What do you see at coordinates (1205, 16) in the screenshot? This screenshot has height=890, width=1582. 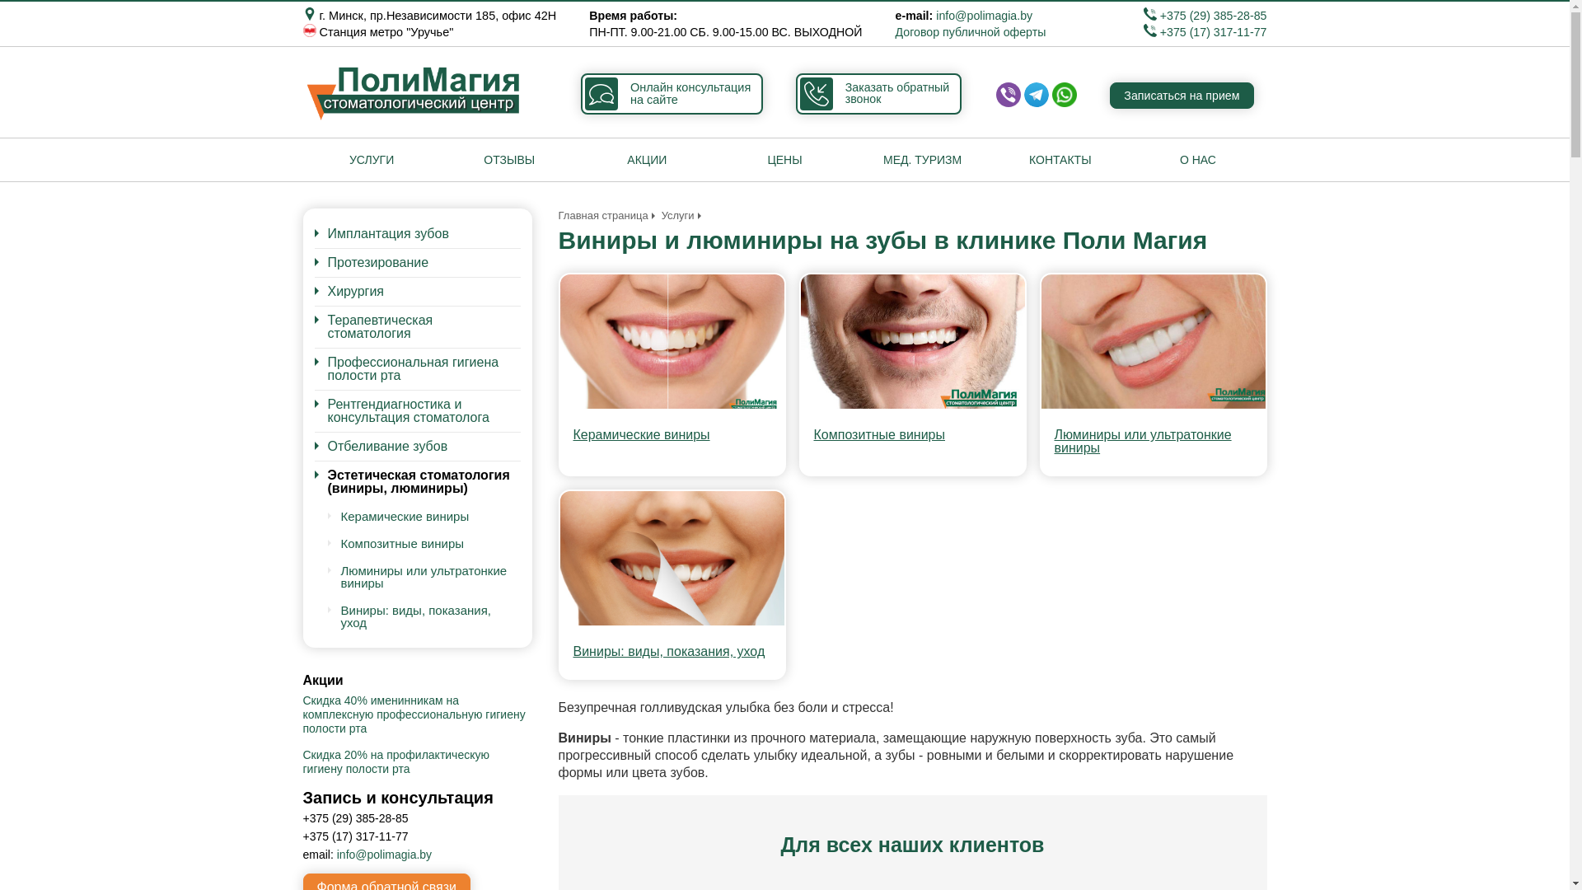 I see `+375 (29) 385-28-85` at bounding box center [1205, 16].